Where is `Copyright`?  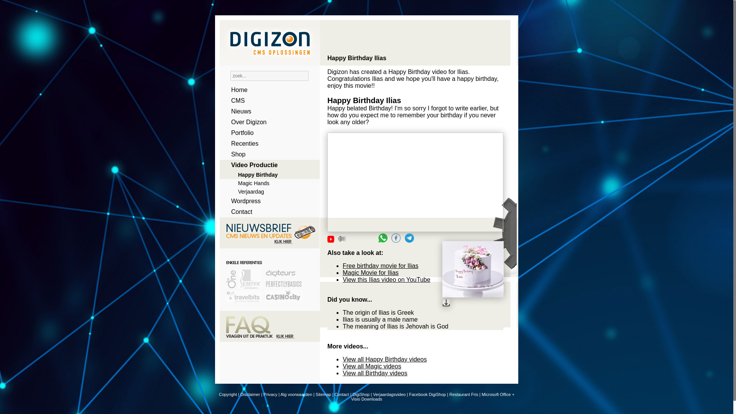 Copyright is located at coordinates (228, 394).